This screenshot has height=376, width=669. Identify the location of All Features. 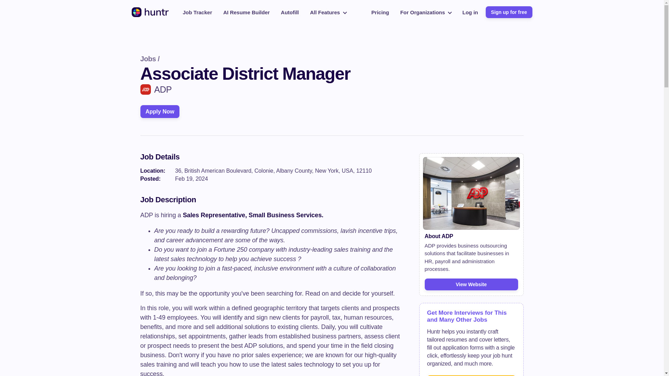
(328, 12).